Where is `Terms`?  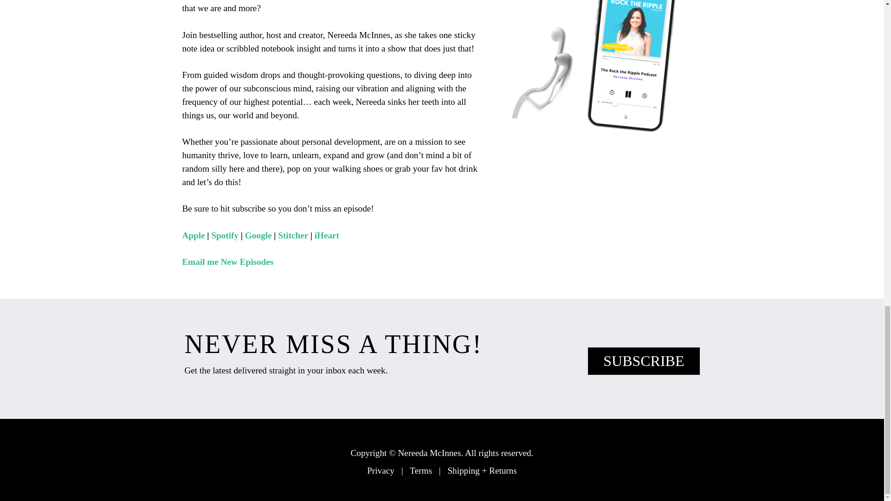
Terms is located at coordinates (421, 470).